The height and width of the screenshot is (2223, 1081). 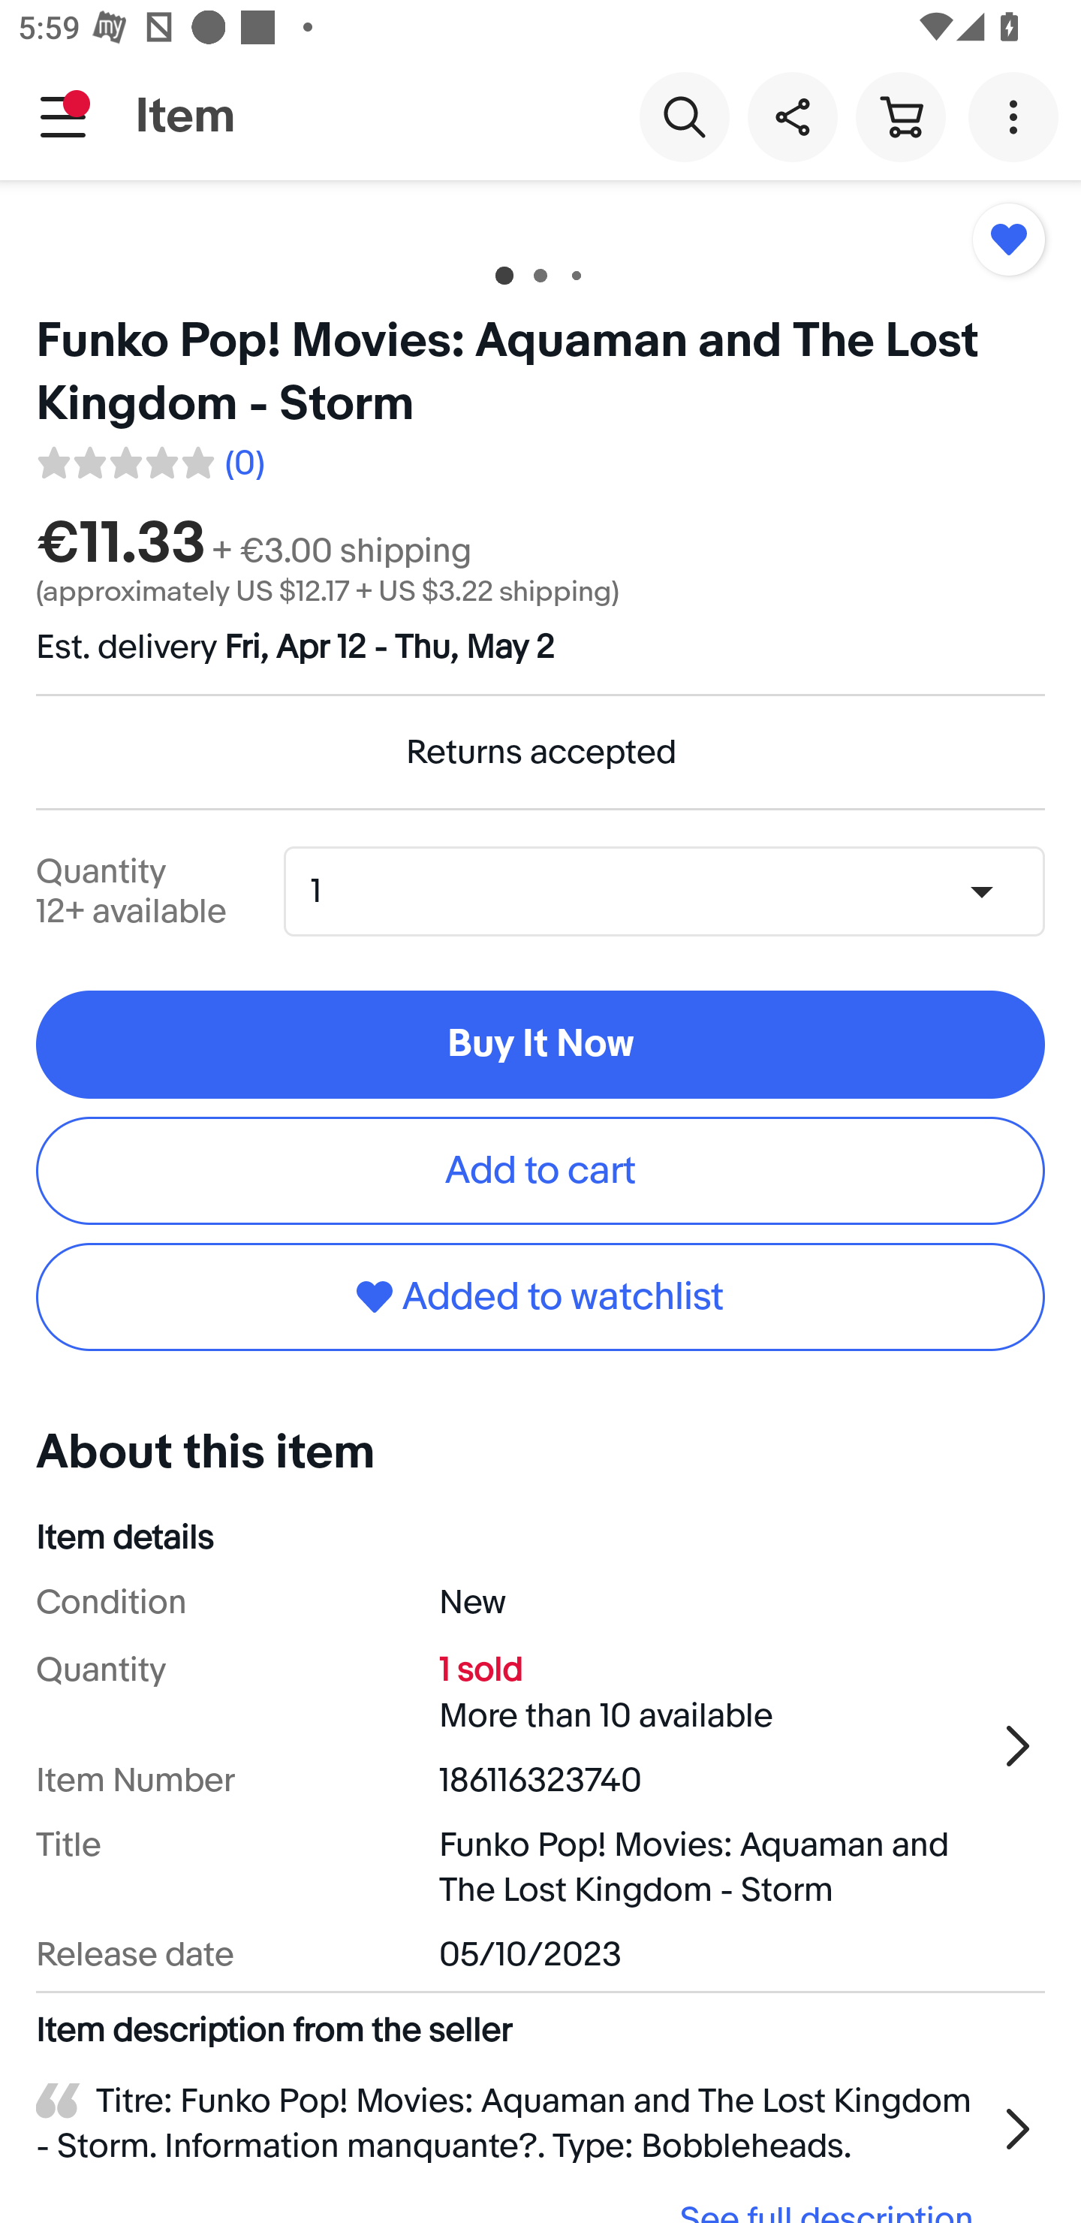 I want to click on Search, so click(x=684, y=116).